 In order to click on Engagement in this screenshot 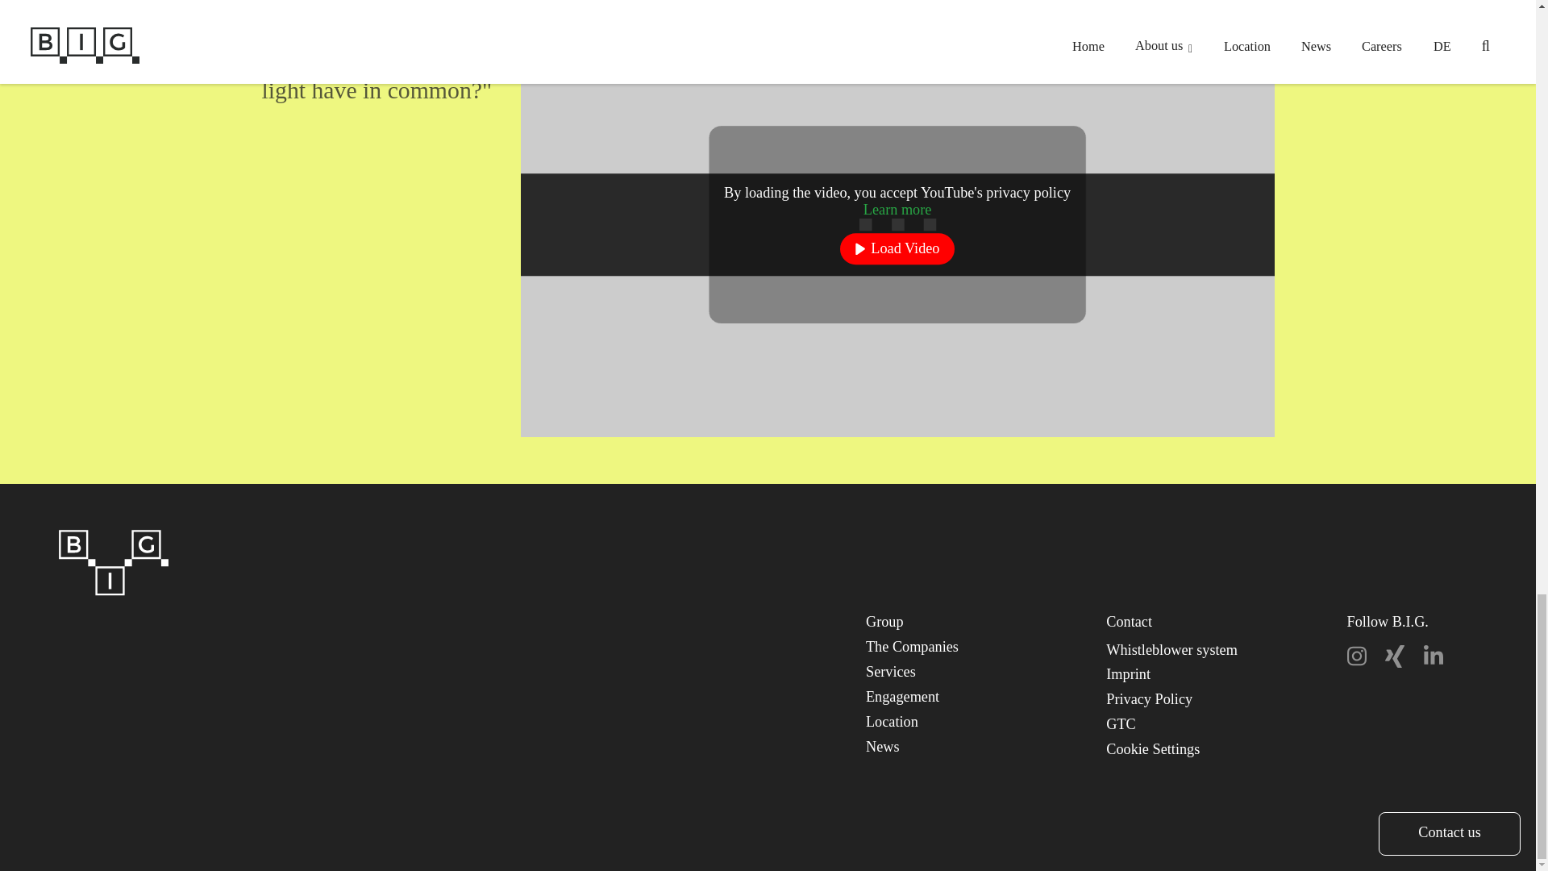, I will do `click(902, 697)`.